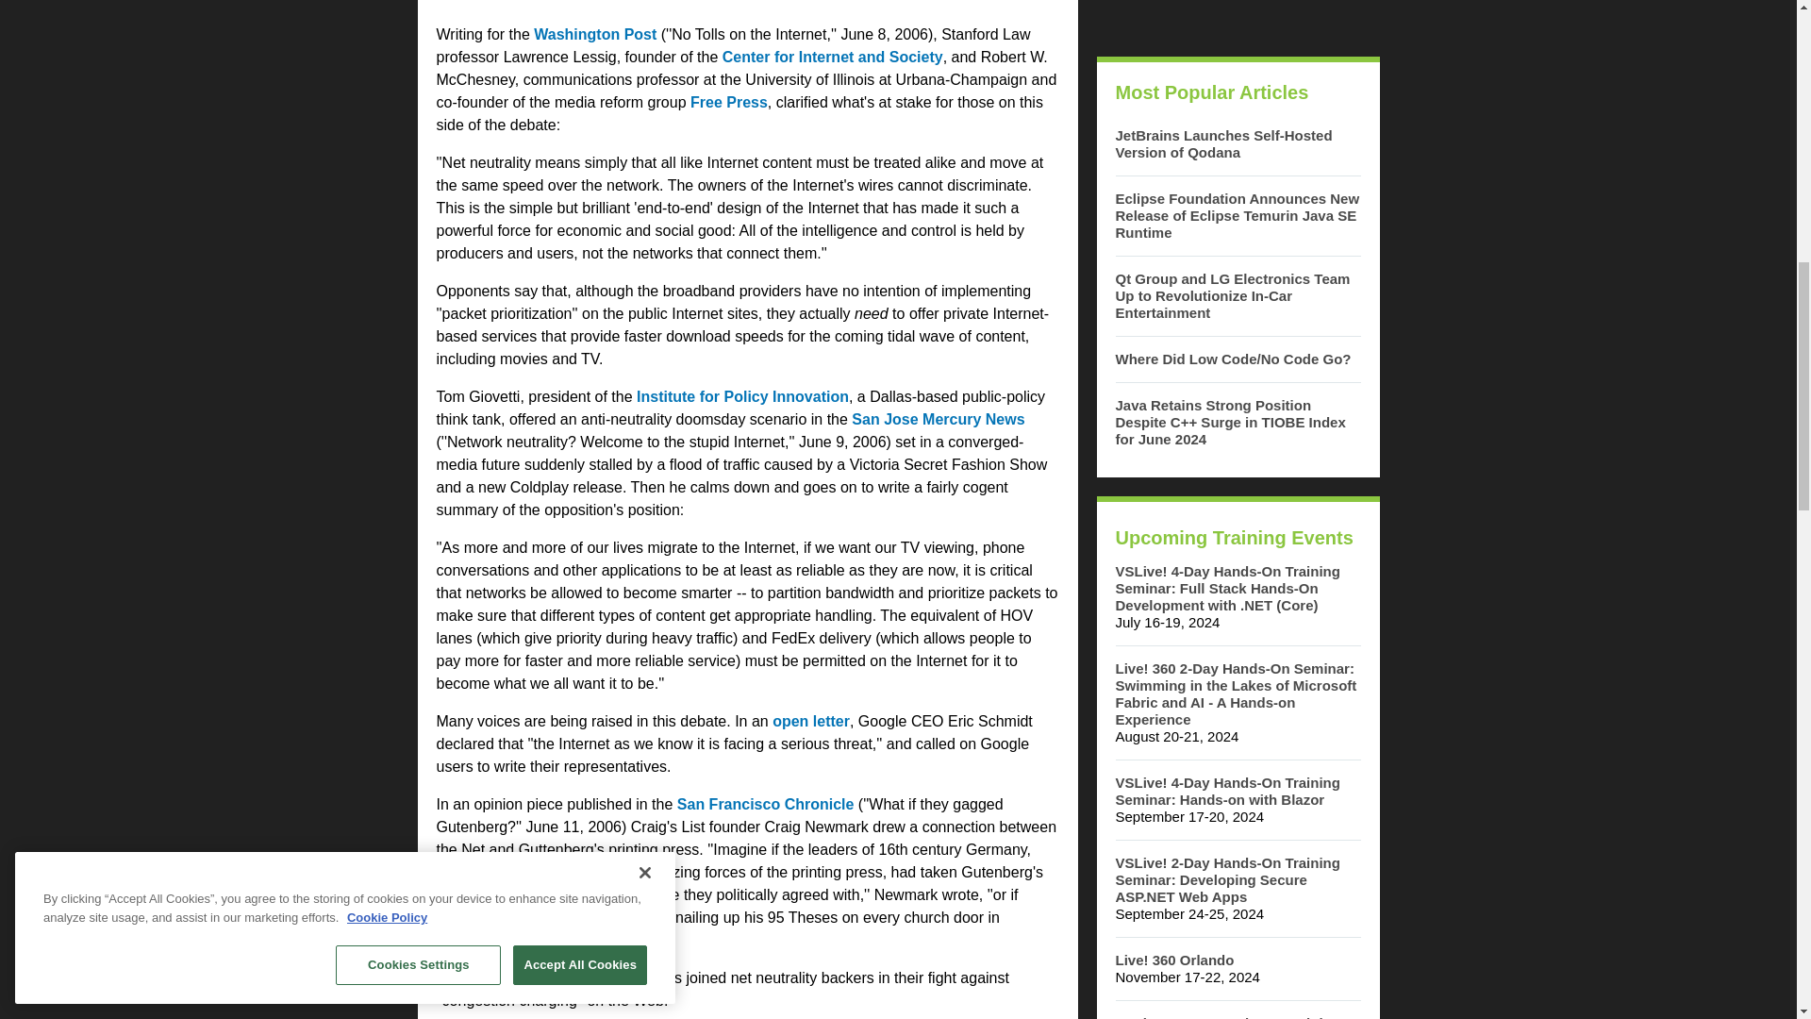 This screenshot has width=1811, height=1019. Describe the element at coordinates (938, 419) in the screenshot. I see `San Jose Mercury News` at that location.